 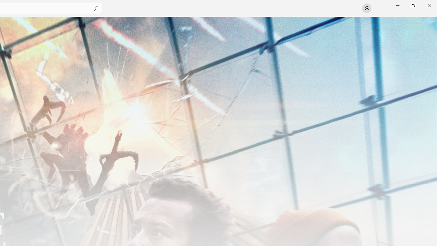 I want to click on Close Microsoft Store, so click(x=429, y=5).